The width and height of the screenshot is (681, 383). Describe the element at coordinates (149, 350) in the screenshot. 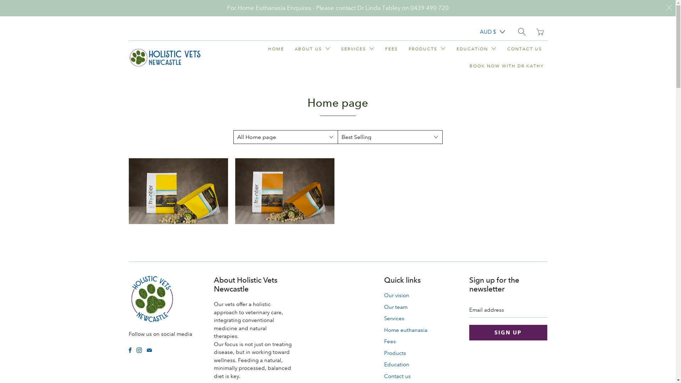

I see `Email Holistic Vets Newcastle` at that location.